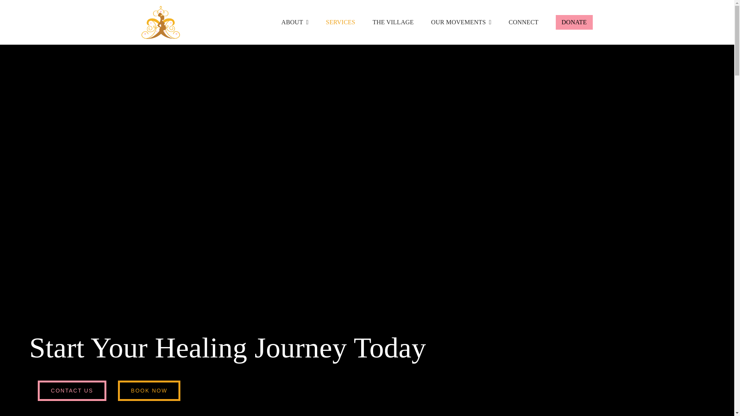 This screenshot has height=416, width=740. What do you see at coordinates (523, 22) in the screenshot?
I see `CONNECT` at bounding box center [523, 22].